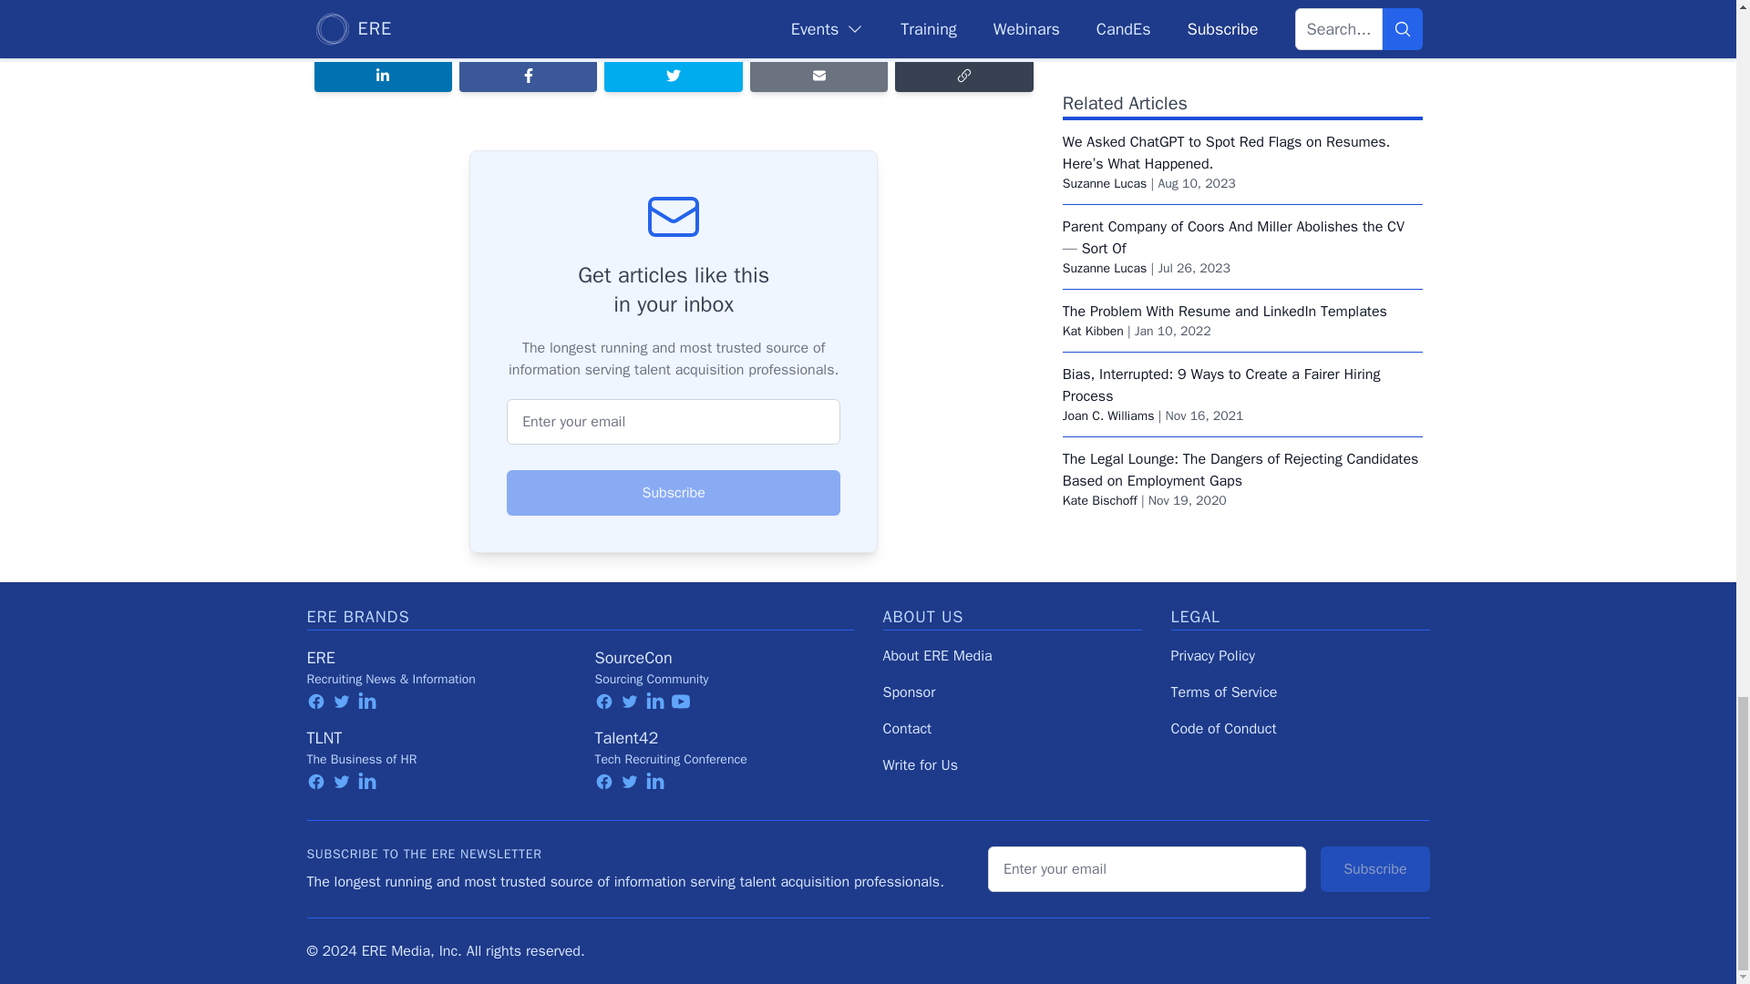 Image resolution: width=1750 pixels, height=984 pixels. What do you see at coordinates (1221, 58) in the screenshot?
I see `Bias, Interrupted: 9 Ways to Create a Fairer Hiring Process` at bounding box center [1221, 58].